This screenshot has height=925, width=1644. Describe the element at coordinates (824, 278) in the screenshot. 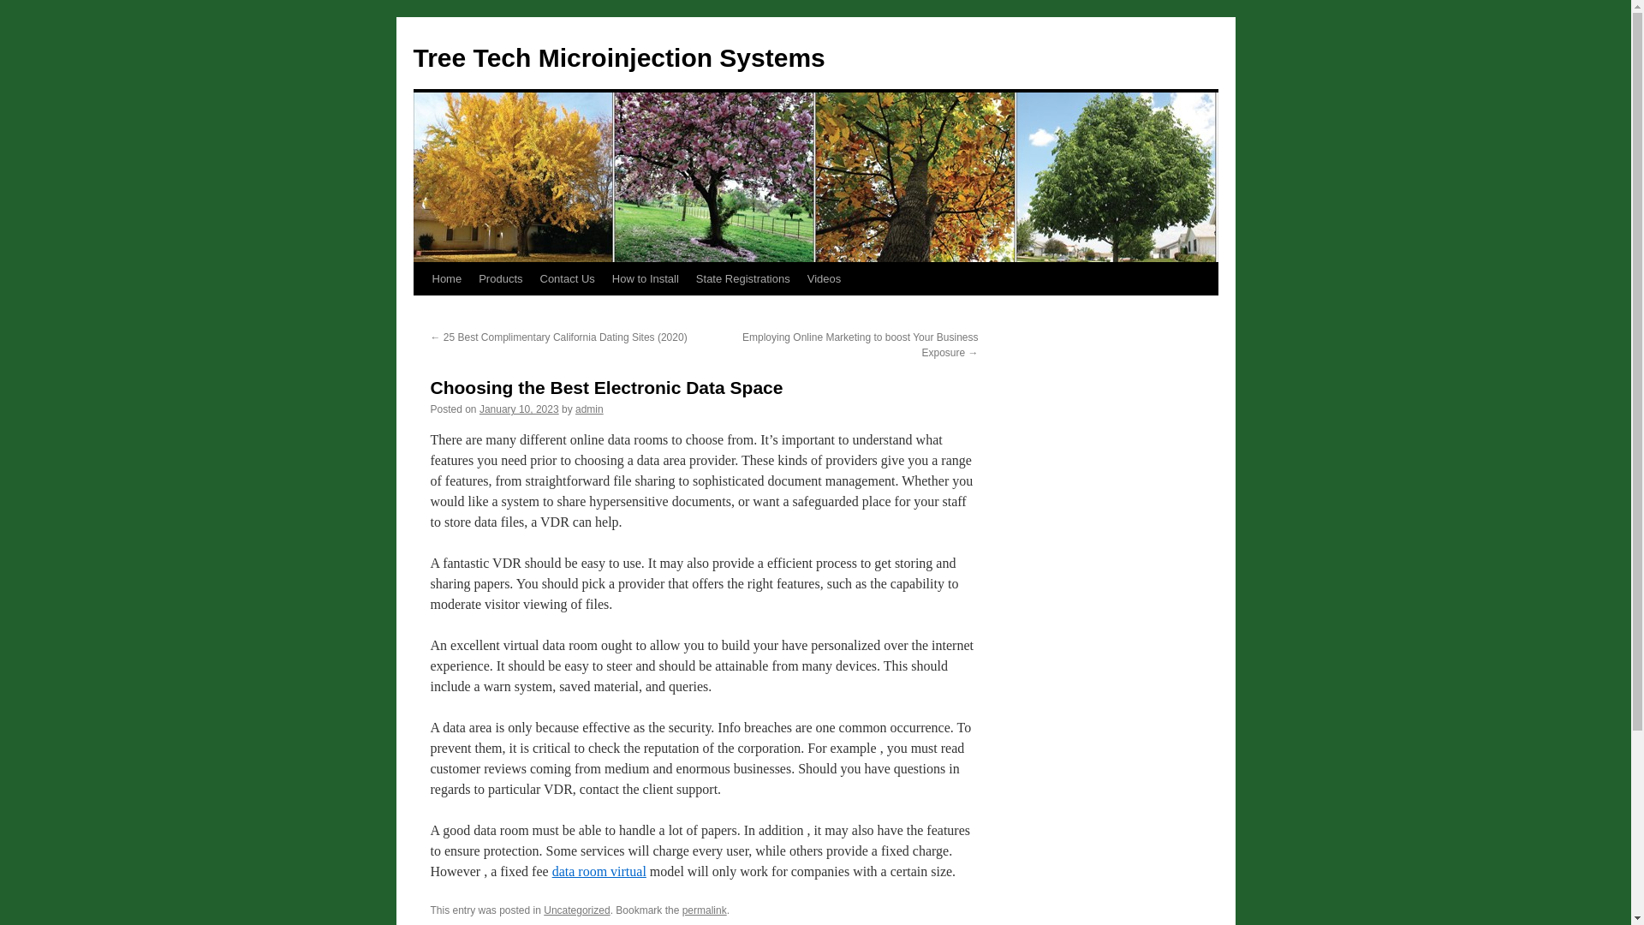

I see `Videos` at that location.